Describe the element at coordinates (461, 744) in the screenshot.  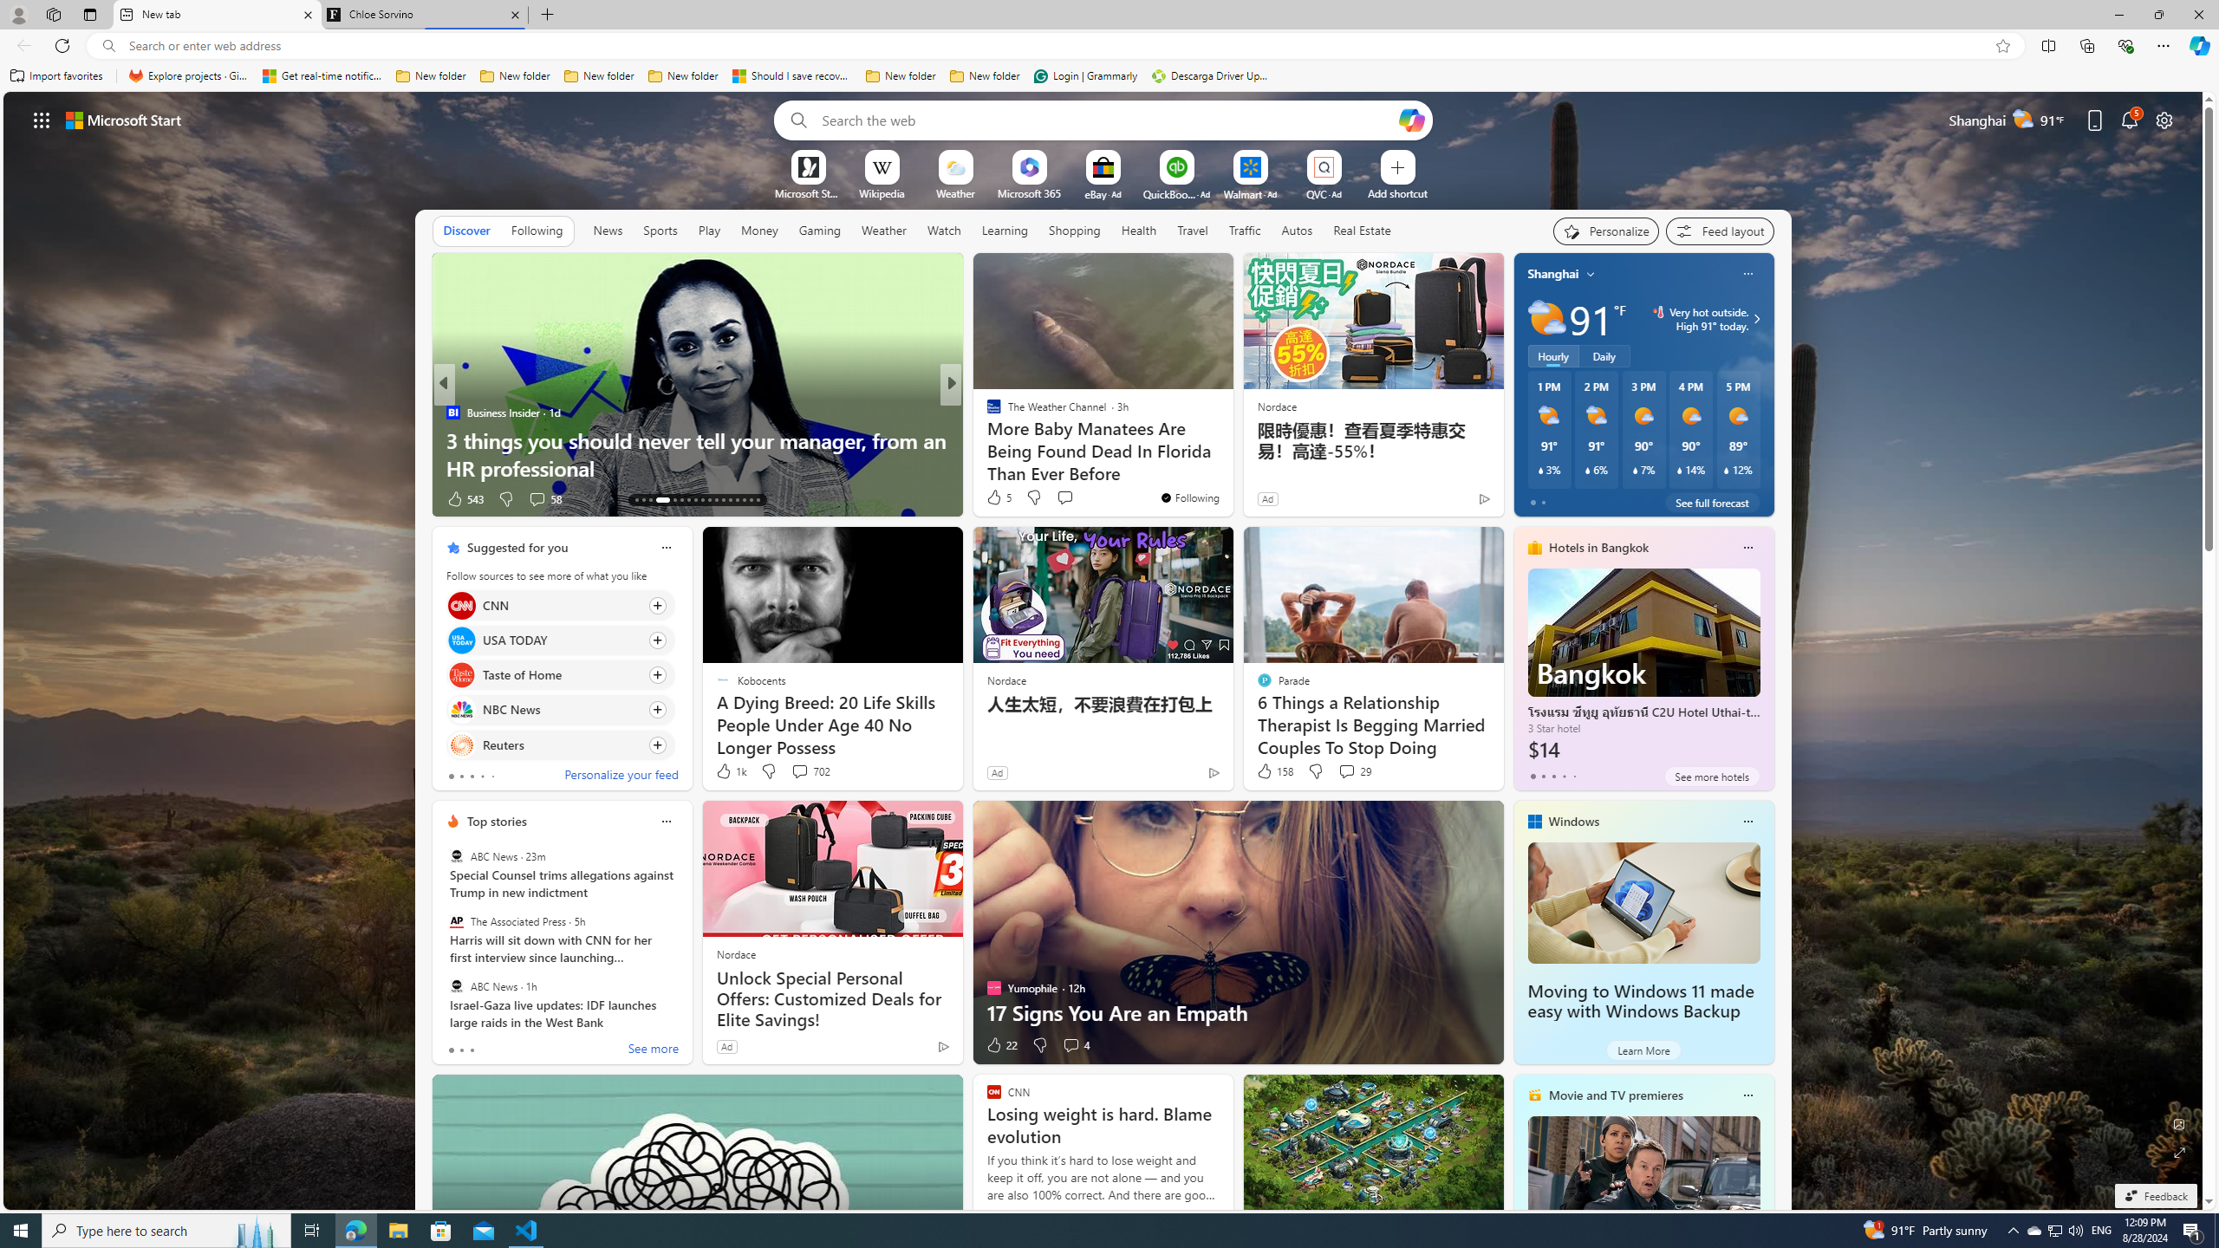
I see `Reuters` at that location.